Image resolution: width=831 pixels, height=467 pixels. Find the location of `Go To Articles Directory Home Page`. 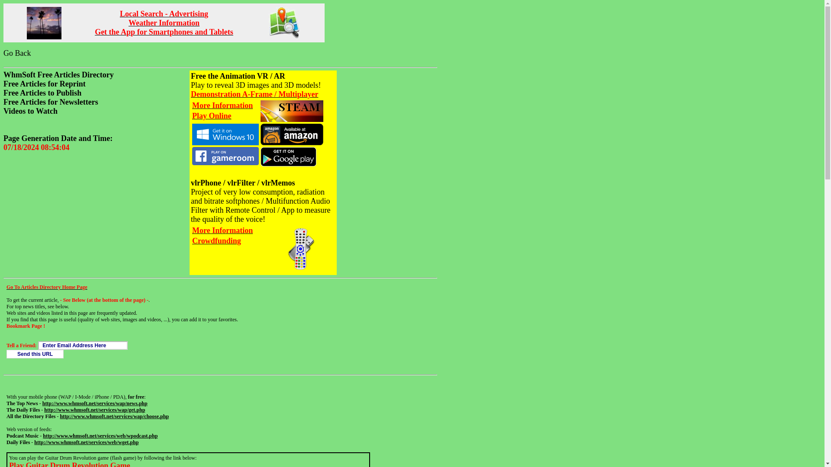

Go To Articles Directory Home Page is located at coordinates (47, 287).